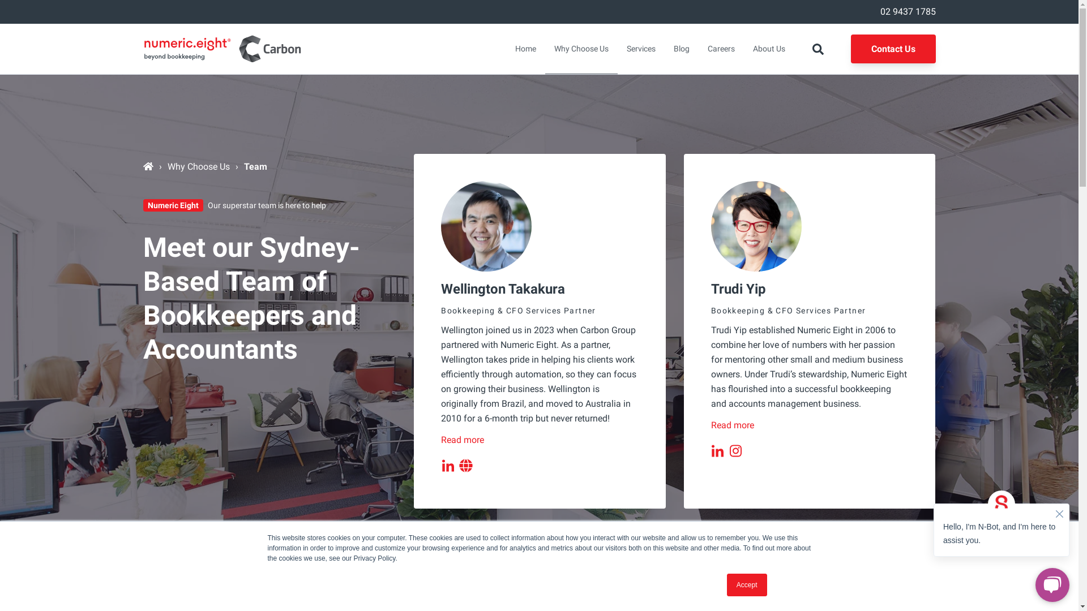 This screenshot has height=611, width=1087. I want to click on Contact Us, so click(893, 49).